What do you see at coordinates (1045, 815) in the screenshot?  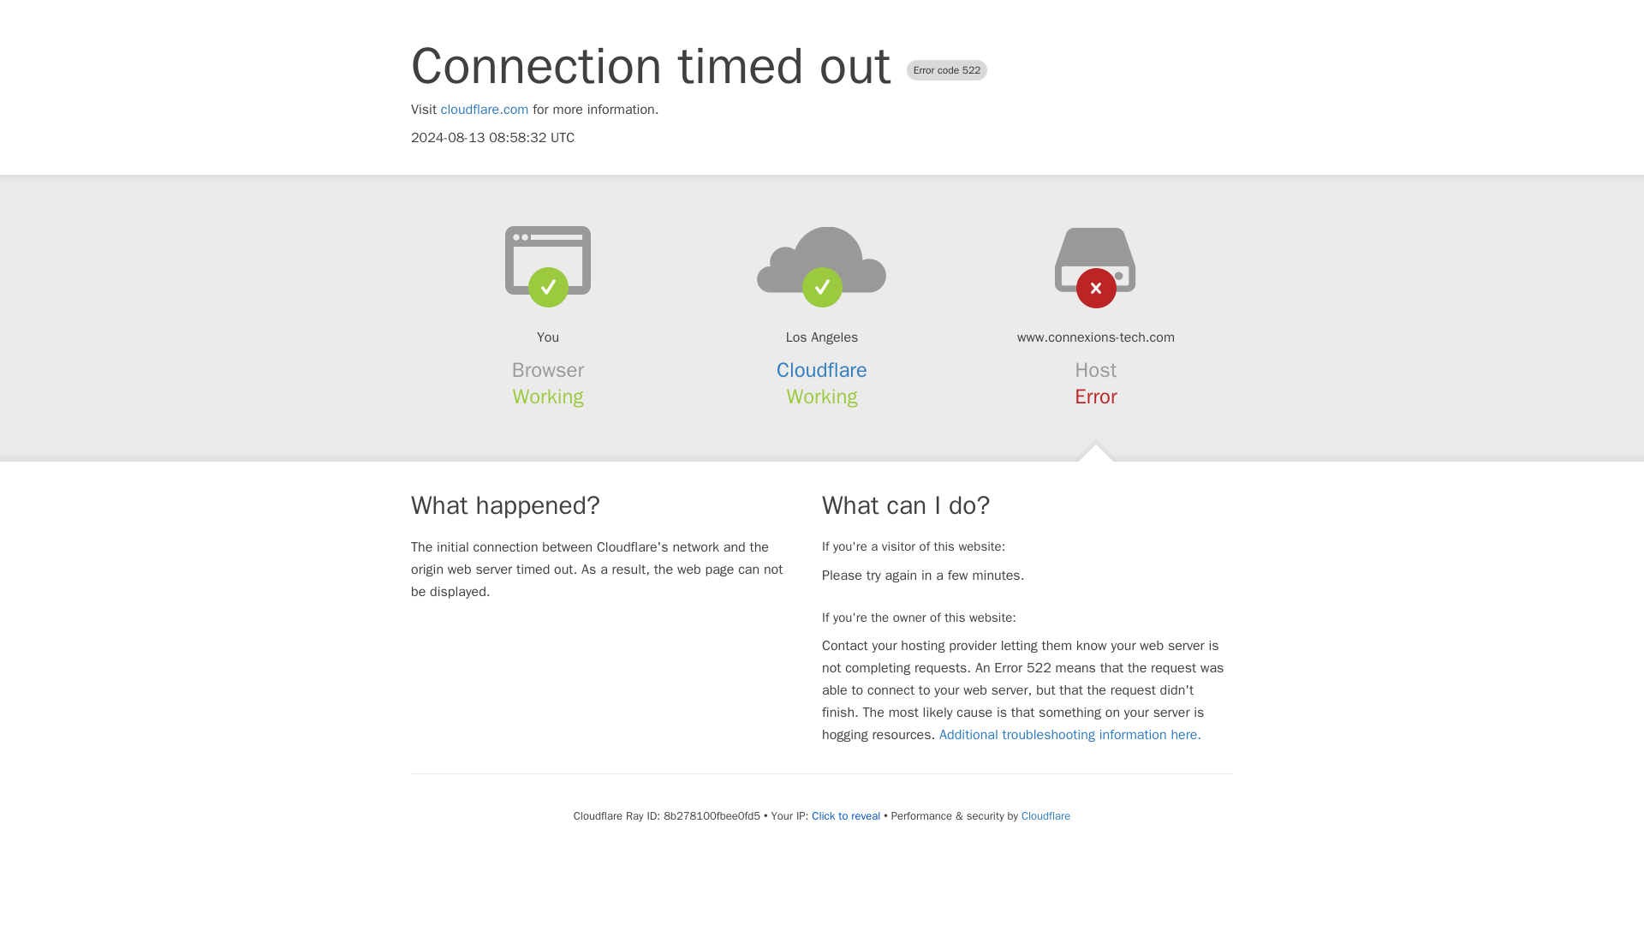 I see `Cloudflare` at bounding box center [1045, 815].